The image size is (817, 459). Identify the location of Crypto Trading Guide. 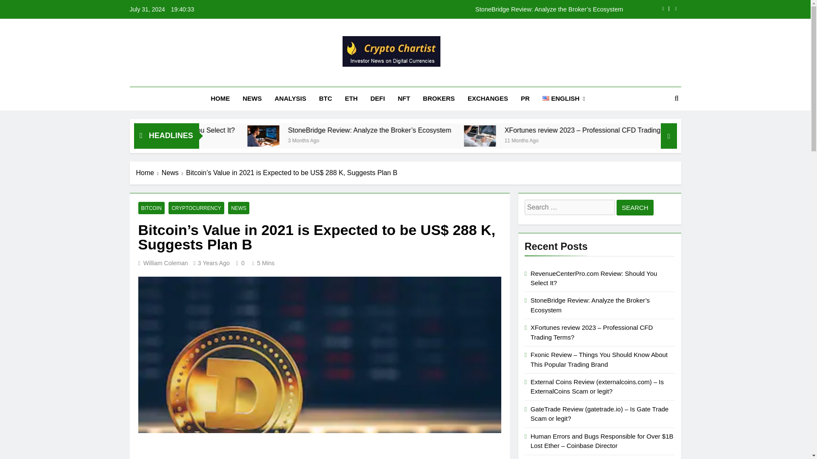
(334, 79).